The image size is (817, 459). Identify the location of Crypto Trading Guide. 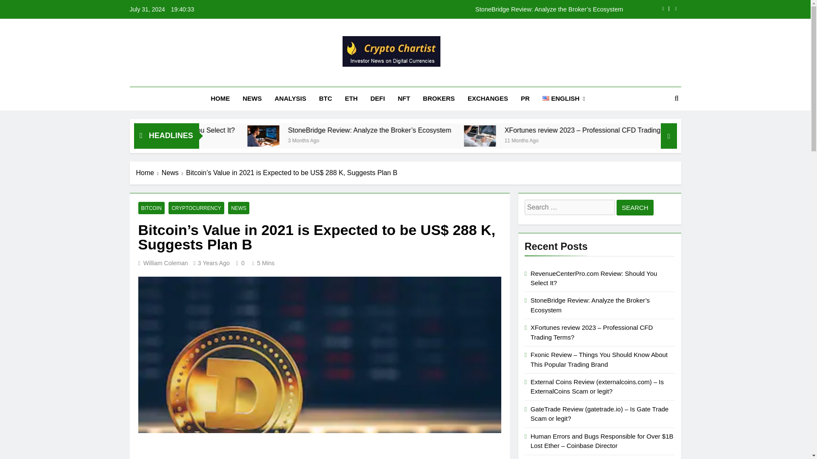
(334, 79).